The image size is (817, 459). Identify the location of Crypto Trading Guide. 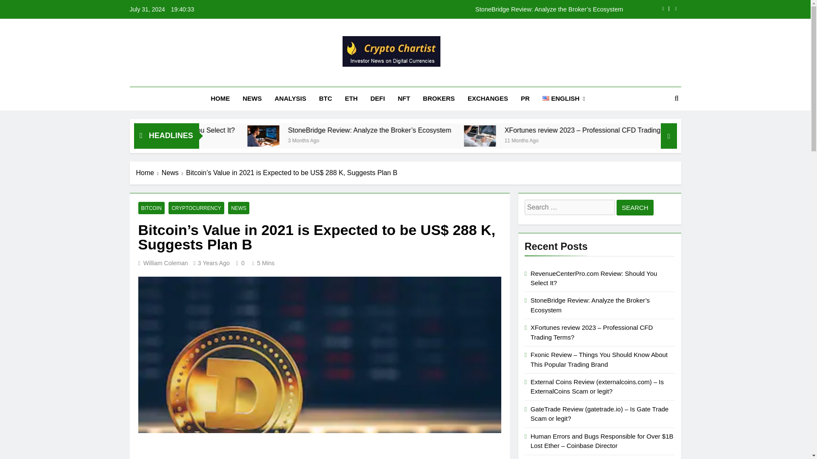
(334, 79).